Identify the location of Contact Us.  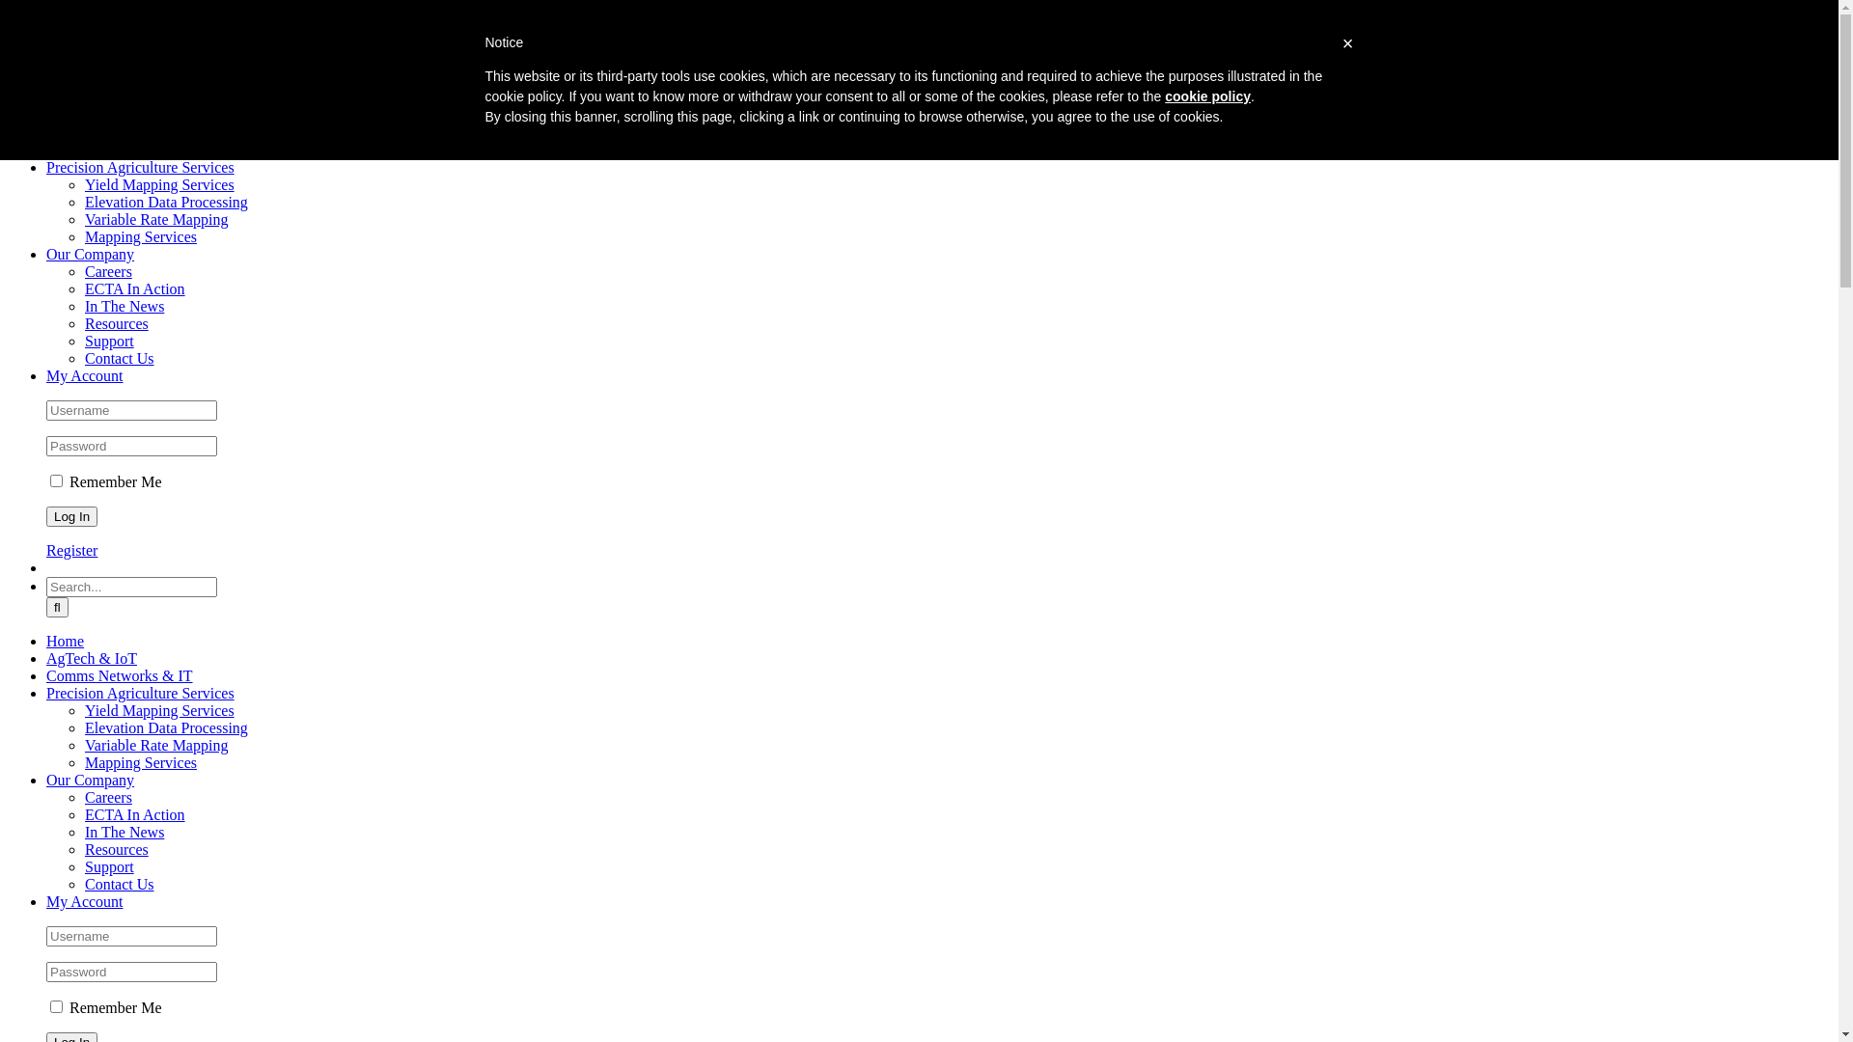
(120, 884).